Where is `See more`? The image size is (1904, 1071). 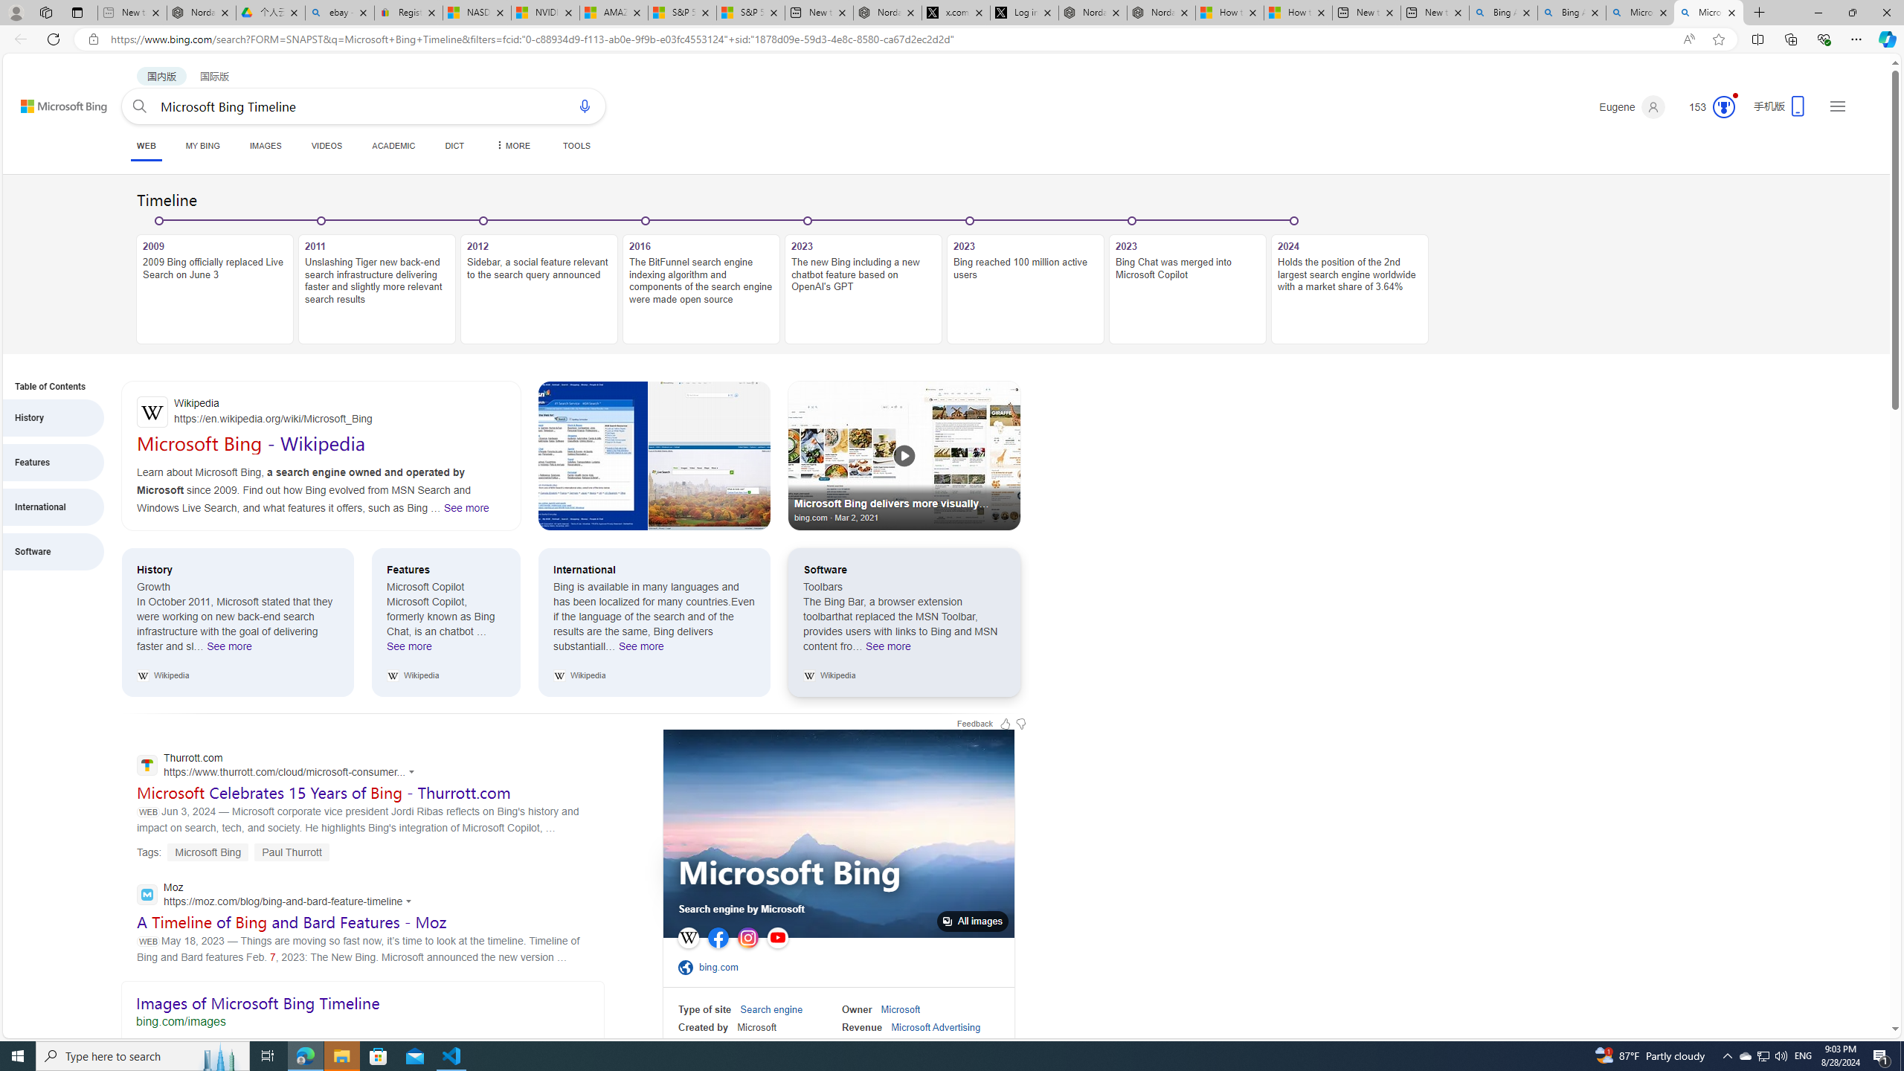 See more is located at coordinates (809, 675).